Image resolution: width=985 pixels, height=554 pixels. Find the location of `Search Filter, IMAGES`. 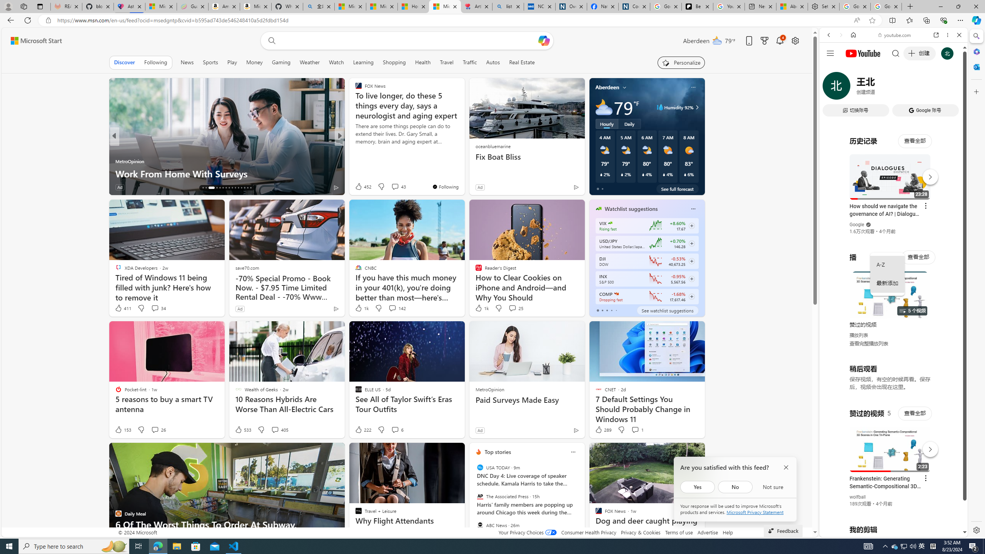

Search Filter, IMAGES is located at coordinates (854, 88).